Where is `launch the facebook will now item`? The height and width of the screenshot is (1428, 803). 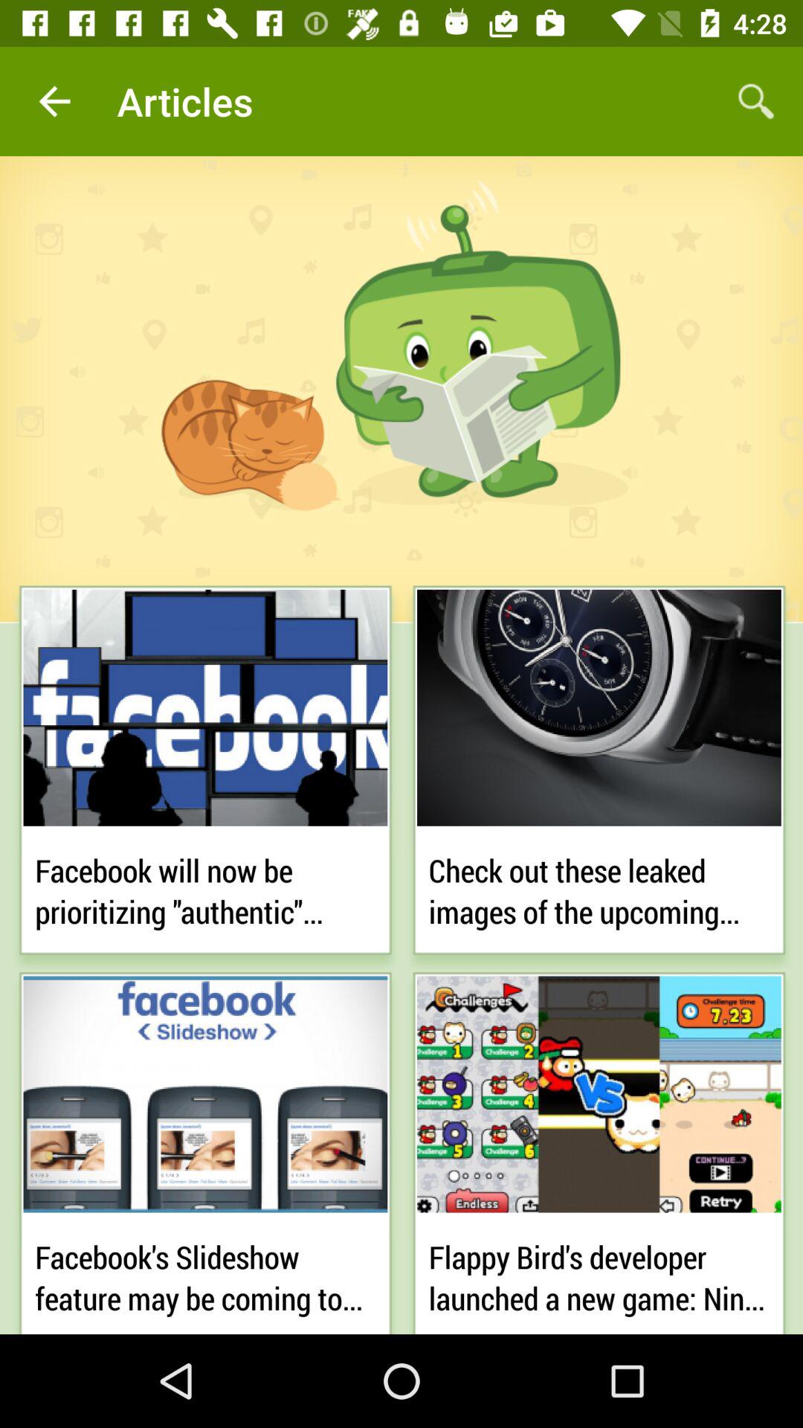
launch the facebook will now item is located at coordinates (205, 888).